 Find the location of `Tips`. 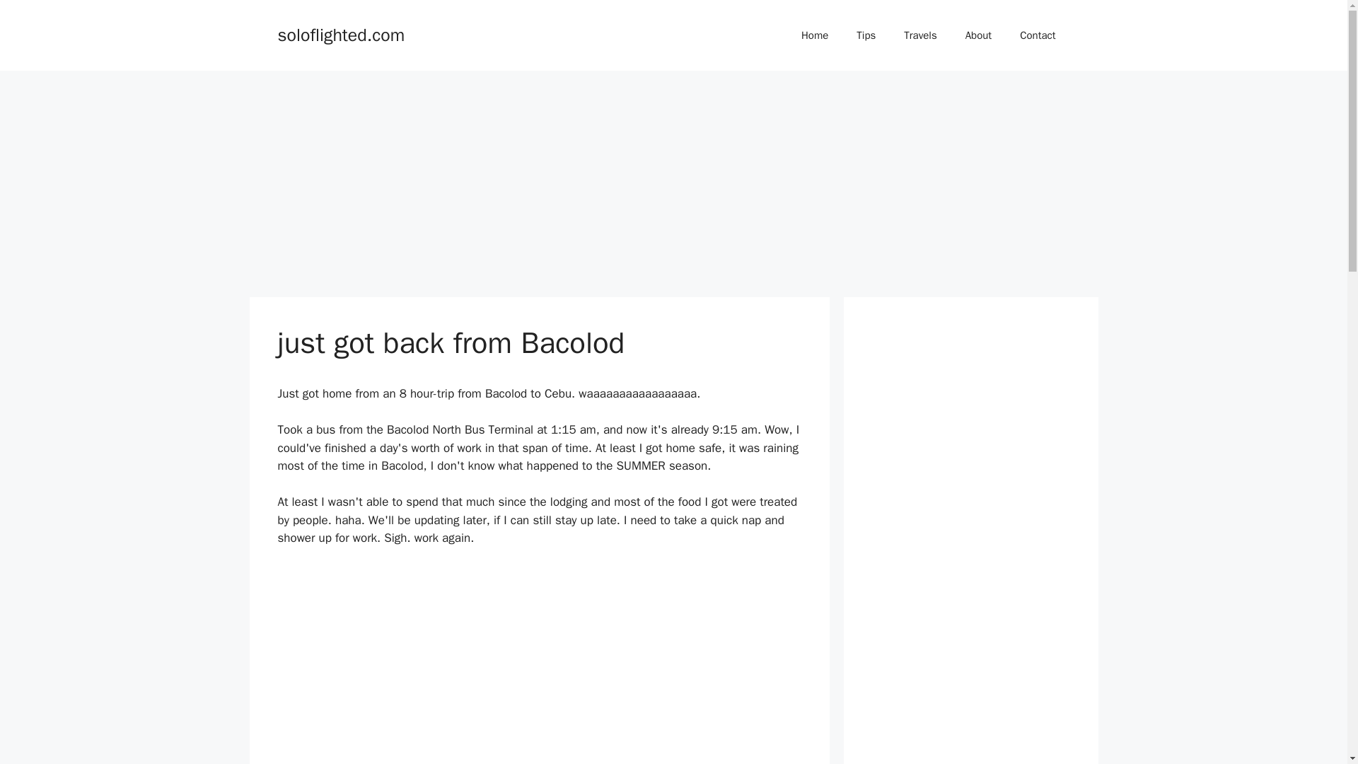

Tips is located at coordinates (866, 35).